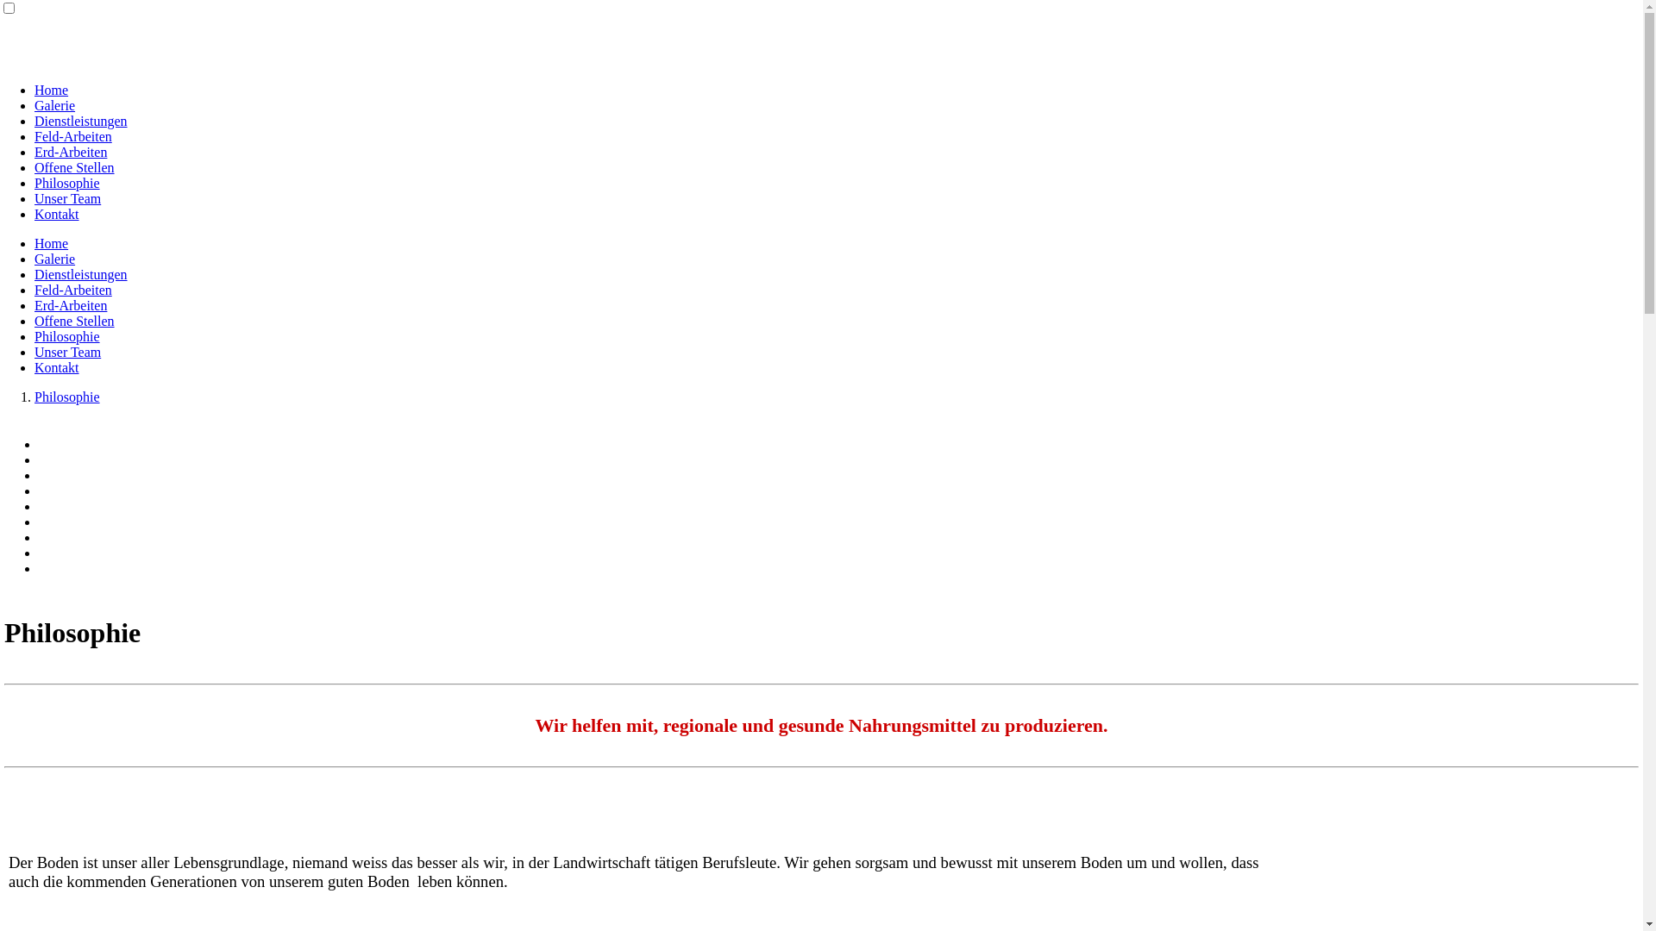 The image size is (1656, 931). I want to click on Philosophie, so click(67, 336).